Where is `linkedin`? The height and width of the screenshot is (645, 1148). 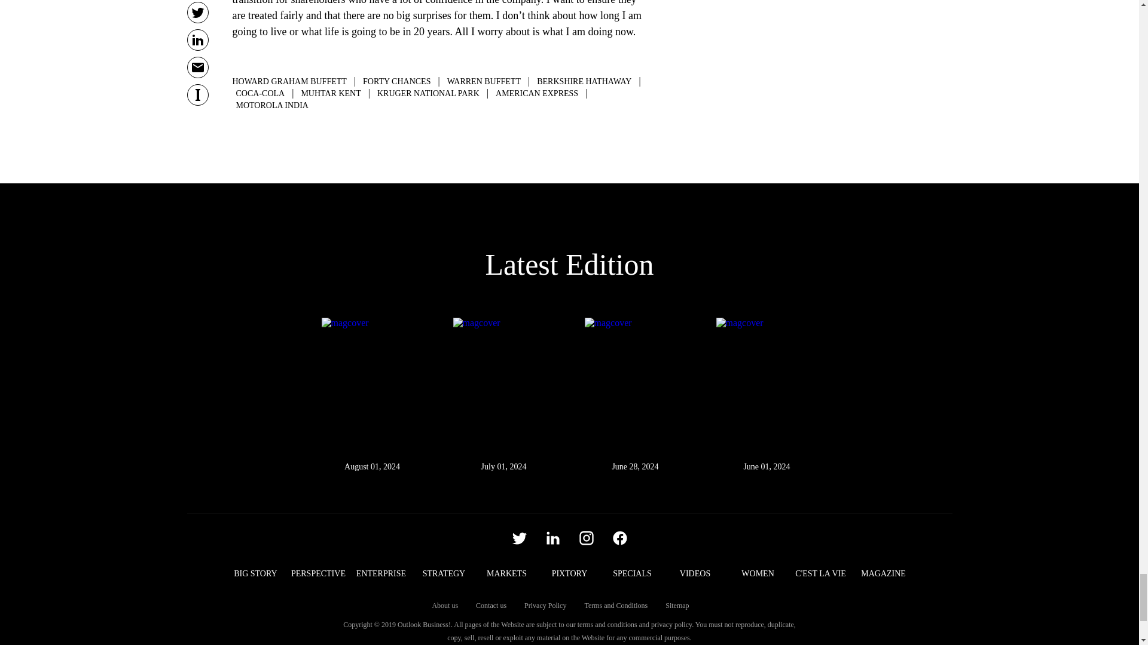
linkedin is located at coordinates (552, 537).